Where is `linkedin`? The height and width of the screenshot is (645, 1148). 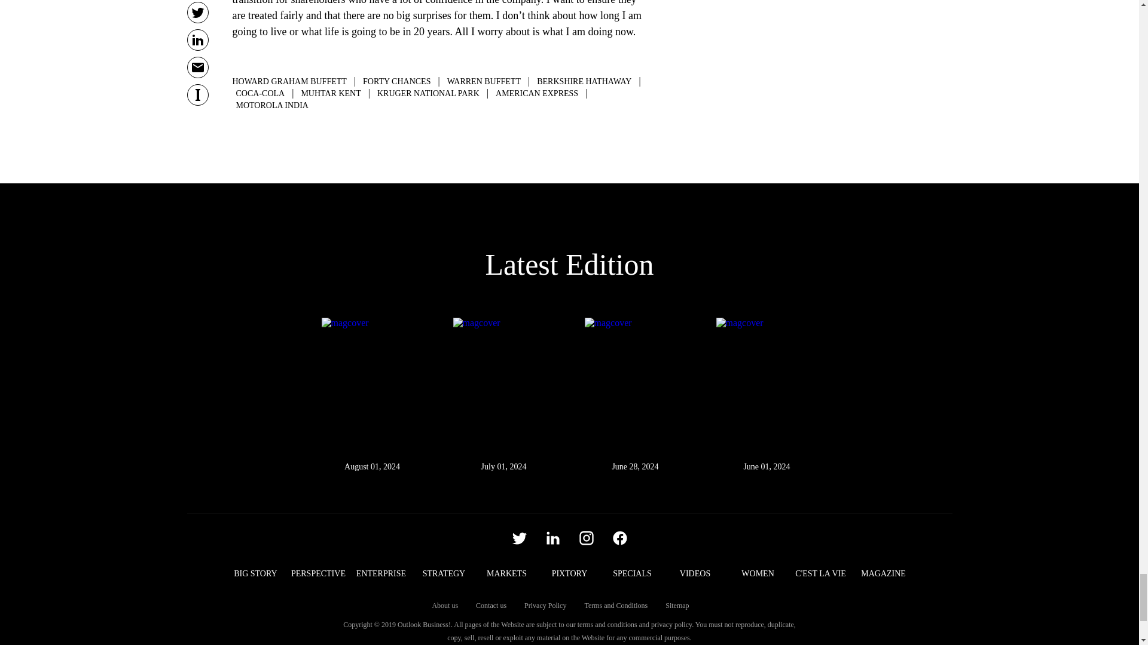
linkedin is located at coordinates (552, 537).